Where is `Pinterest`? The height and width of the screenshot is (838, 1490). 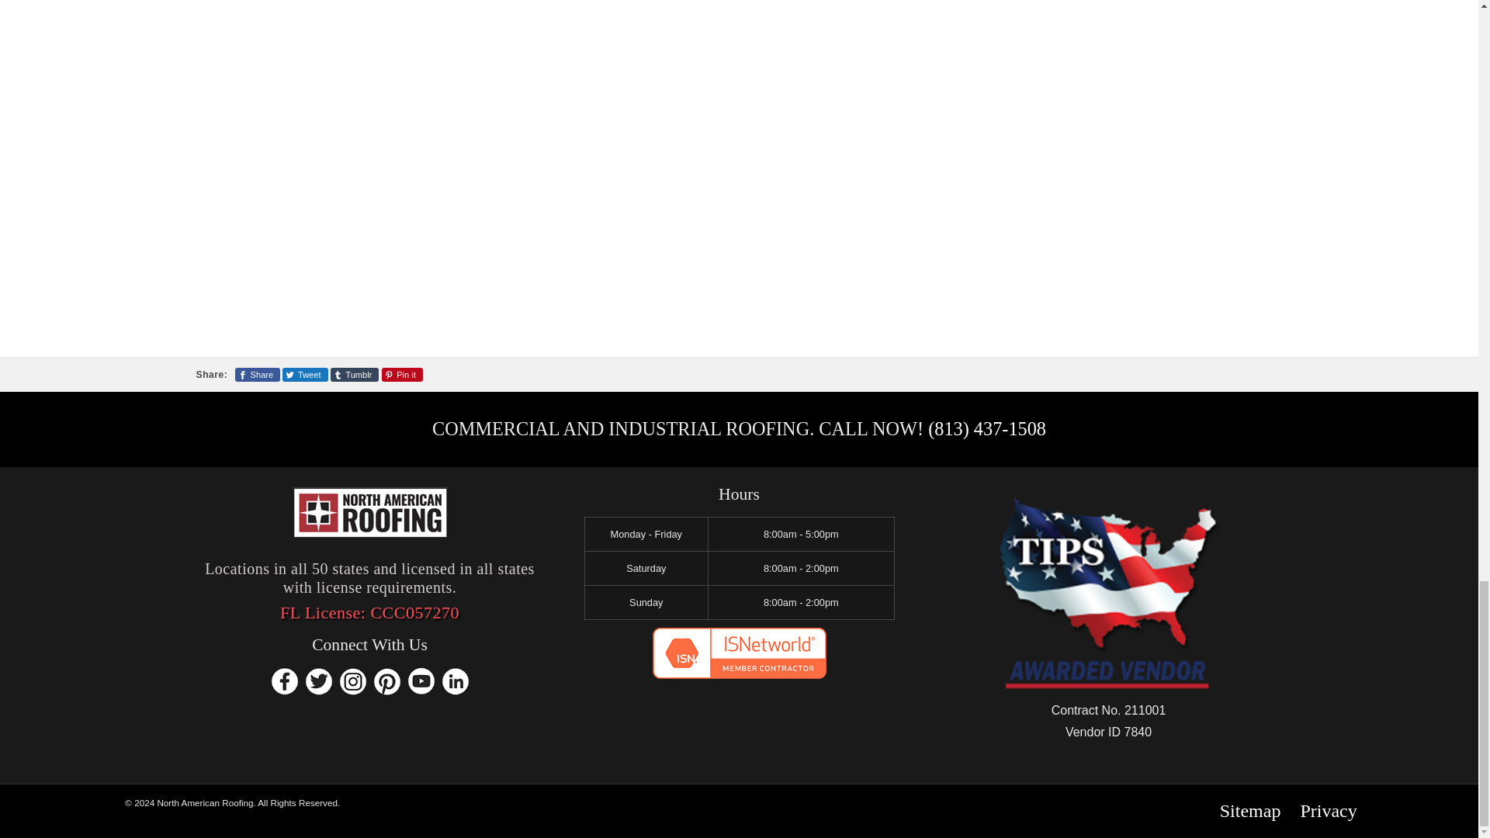 Pinterest is located at coordinates (386, 681).